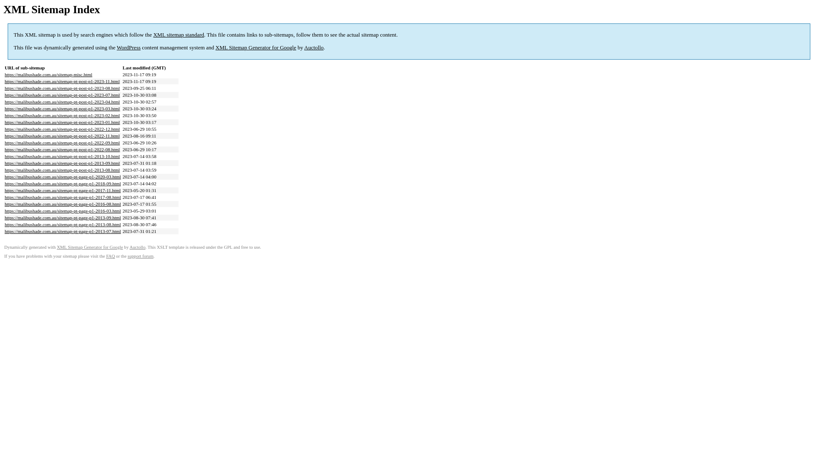 The image size is (818, 460). Describe the element at coordinates (62, 88) in the screenshot. I see `https://malibushade.com.au/sitemap-pt-post-p1-2023-08.html` at that location.